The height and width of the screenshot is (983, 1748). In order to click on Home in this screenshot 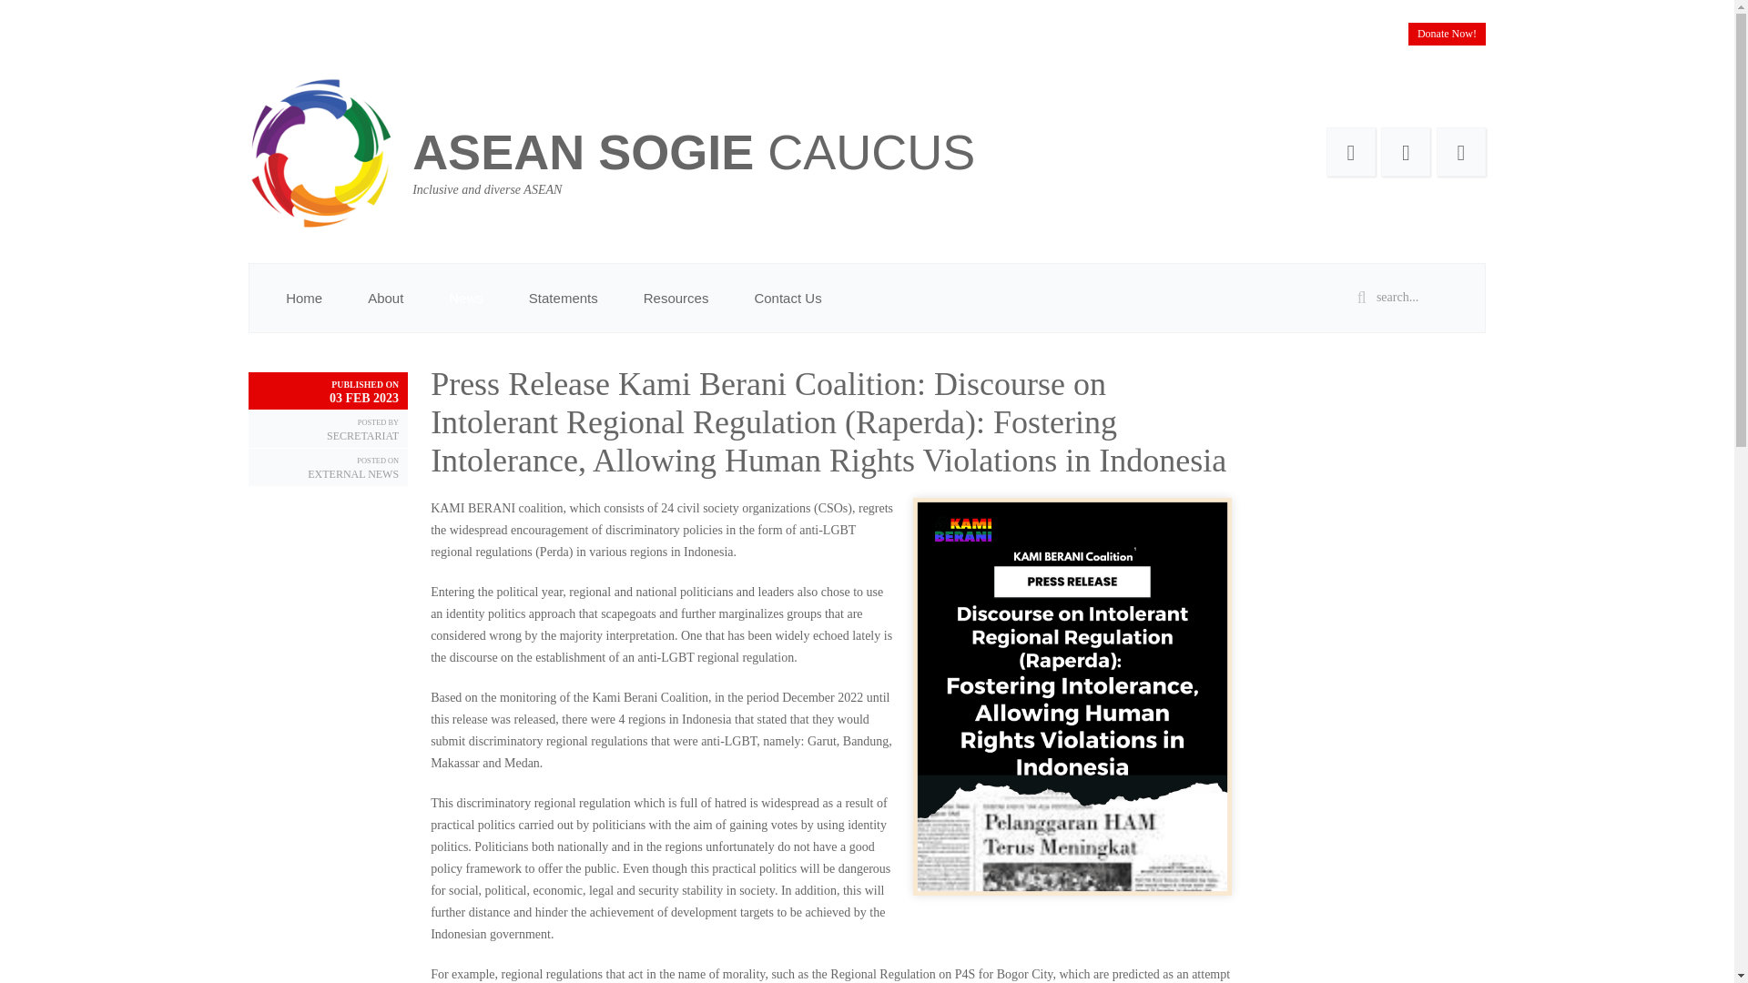, I will do `click(304, 297)`.